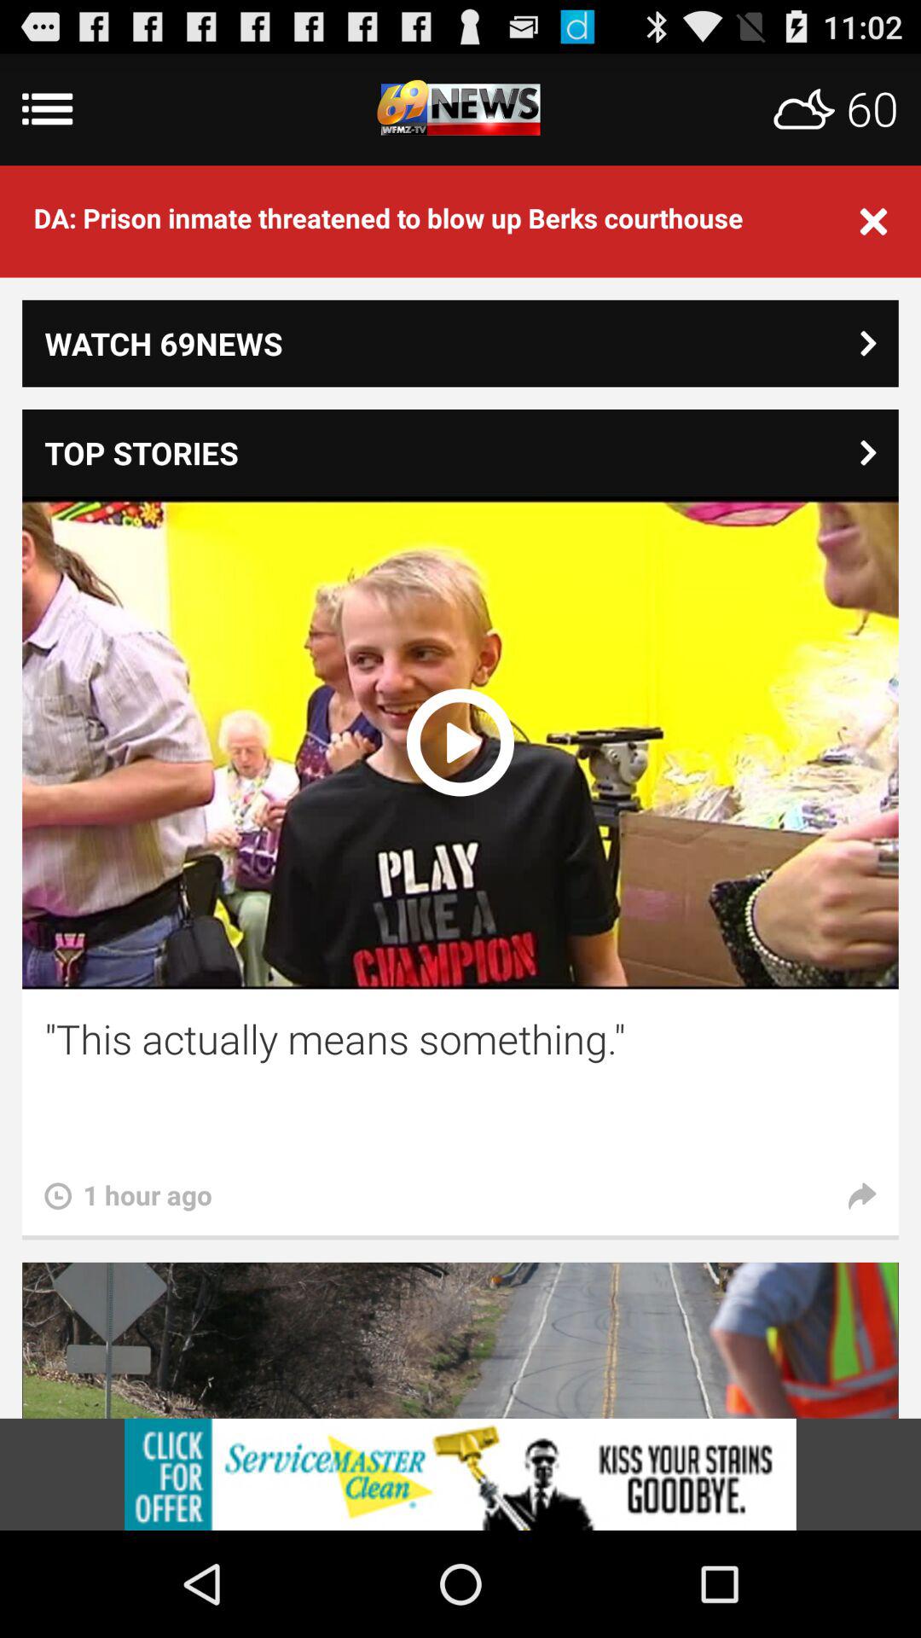 The image size is (921, 1638). What do you see at coordinates (460, 1474) in the screenshot?
I see `make advertisement` at bounding box center [460, 1474].